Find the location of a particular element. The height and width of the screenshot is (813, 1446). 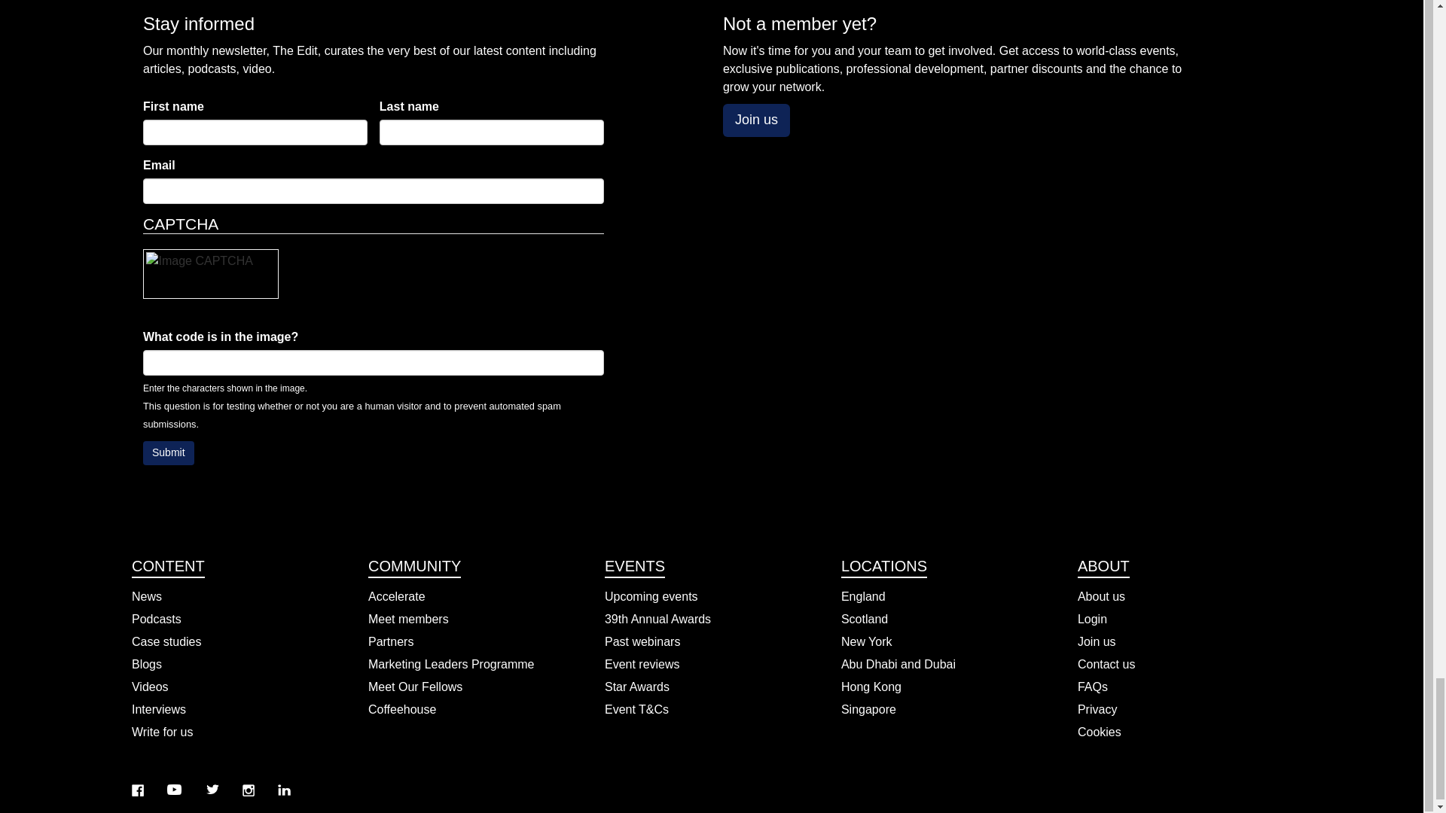

Image CAPTCHA is located at coordinates (211, 274).